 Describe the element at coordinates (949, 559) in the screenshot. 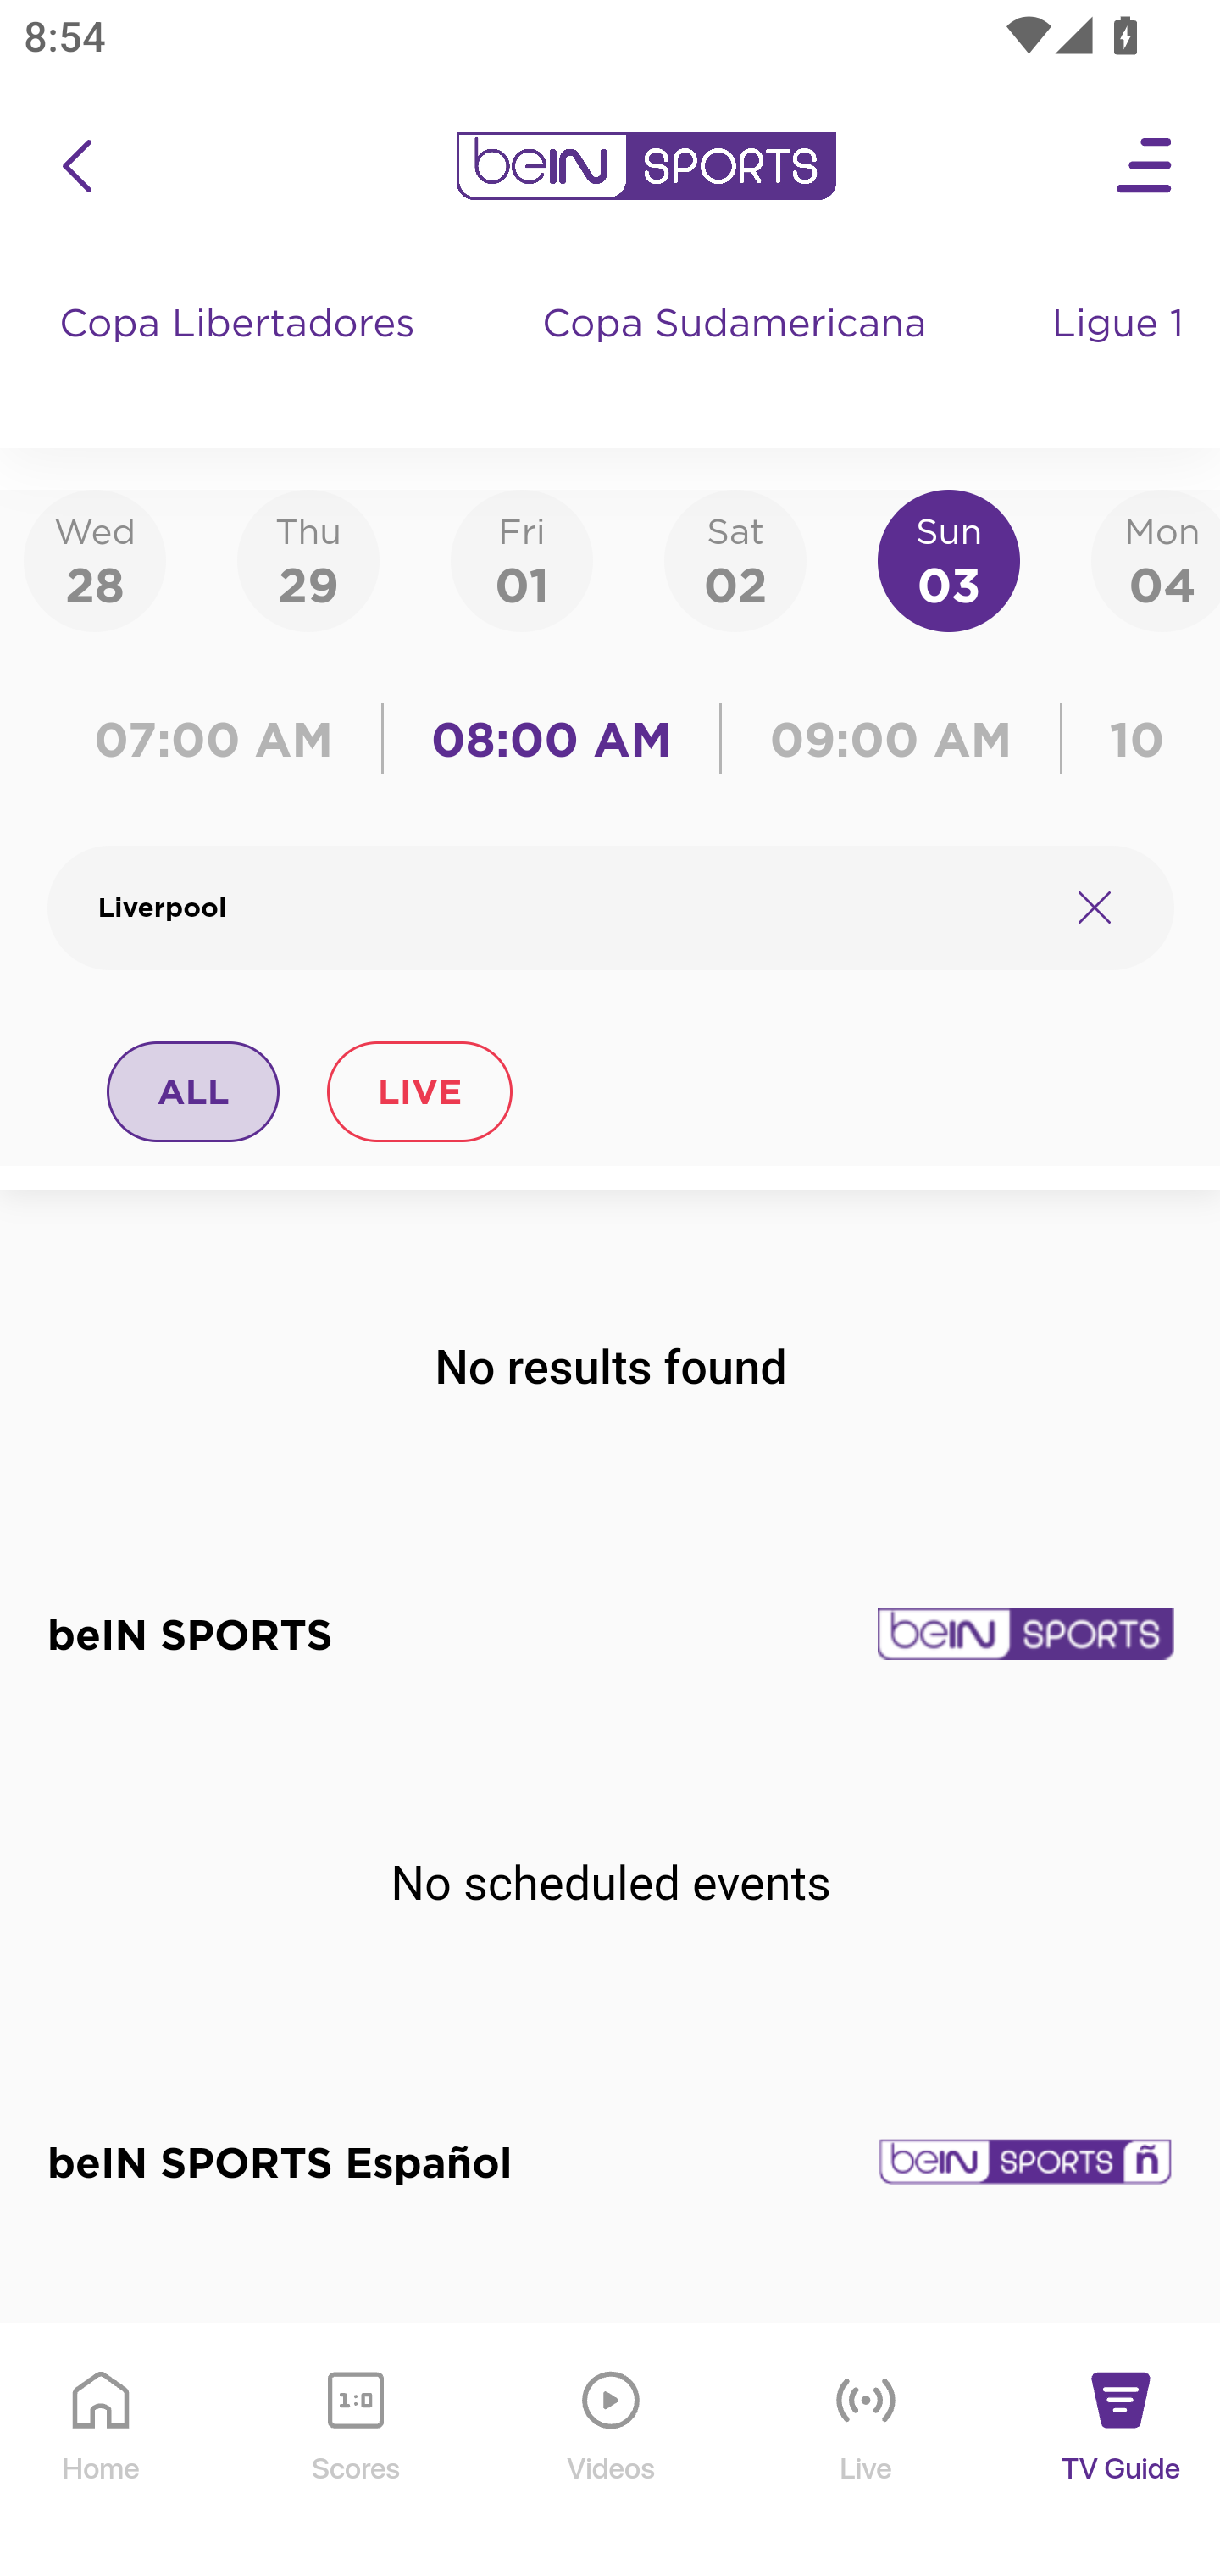

I see `Sun03` at that location.